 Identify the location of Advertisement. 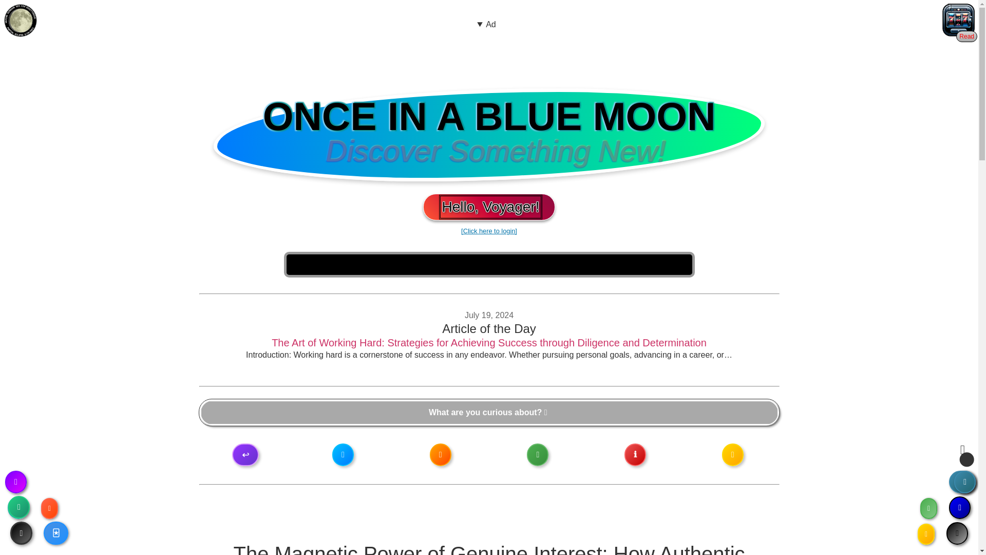
(486, 54).